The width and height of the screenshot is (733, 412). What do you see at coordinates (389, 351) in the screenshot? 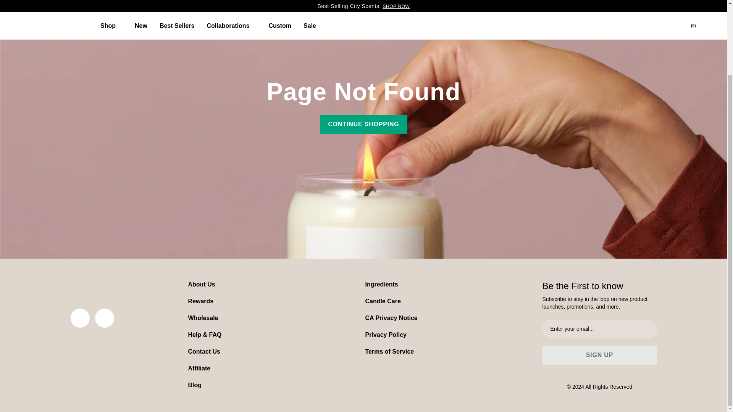
I see `Terms of Service` at bounding box center [389, 351].